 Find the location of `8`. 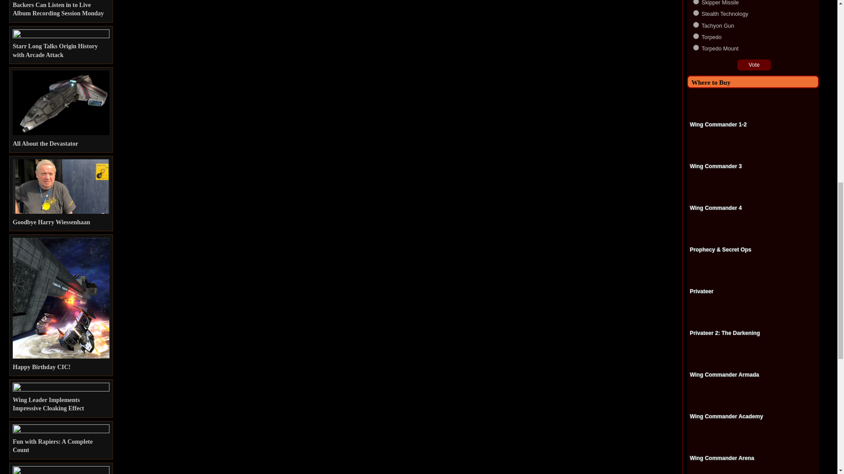

8 is located at coordinates (695, 12).